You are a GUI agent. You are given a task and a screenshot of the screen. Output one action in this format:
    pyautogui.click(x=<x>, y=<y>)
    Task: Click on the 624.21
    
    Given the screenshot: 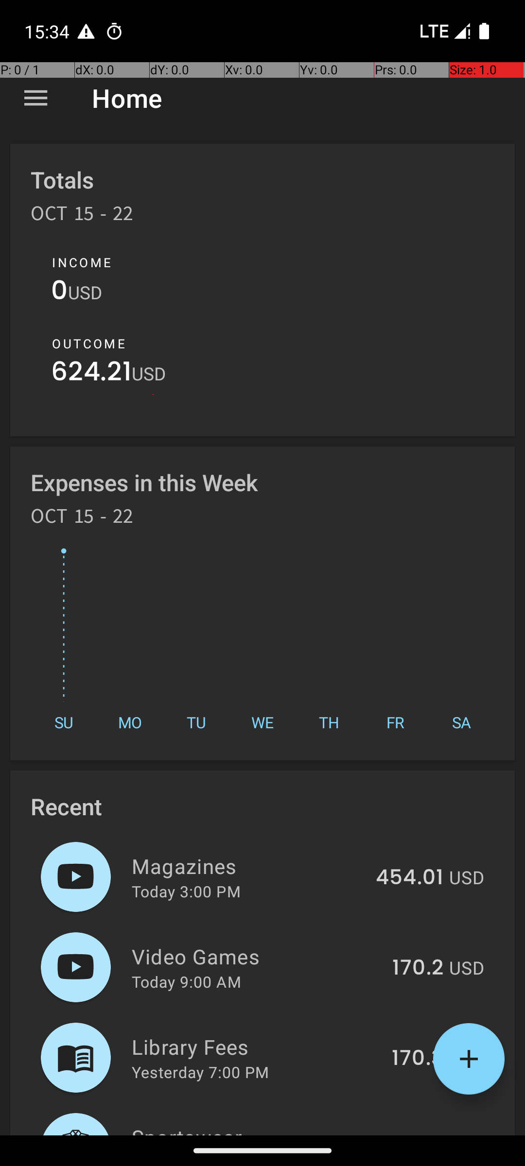 What is the action you would take?
    pyautogui.click(x=91, y=374)
    